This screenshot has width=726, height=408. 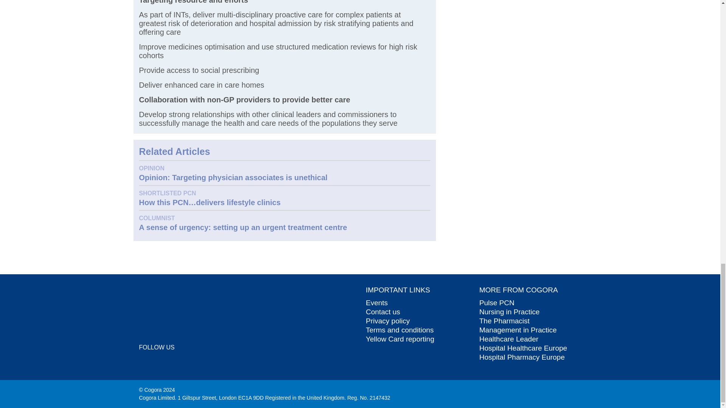 What do you see at coordinates (377, 303) in the screenshot?
I see `Events` at bounding box center [377, 303].